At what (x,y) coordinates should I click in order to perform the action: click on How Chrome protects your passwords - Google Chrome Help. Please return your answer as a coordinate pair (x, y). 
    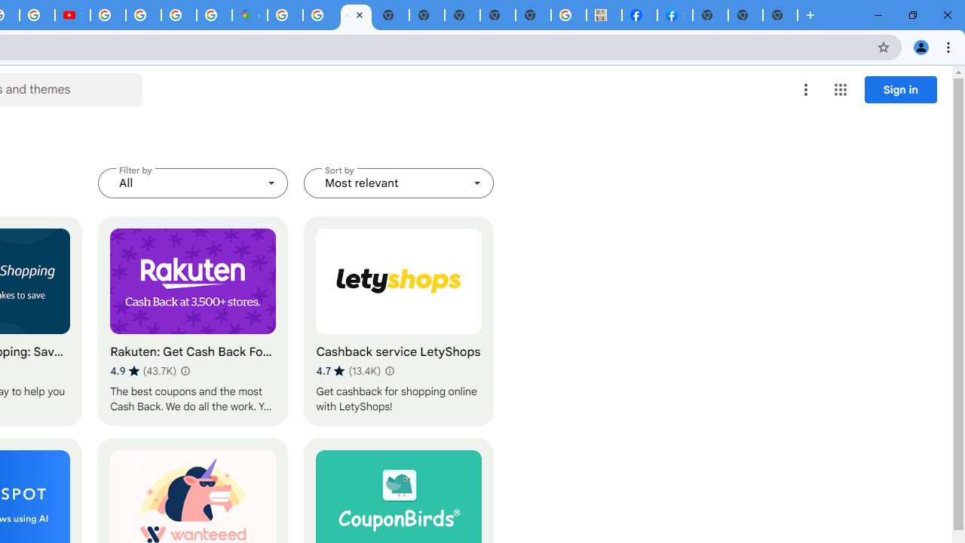
    Looking at the image, I should click on (109, 15).